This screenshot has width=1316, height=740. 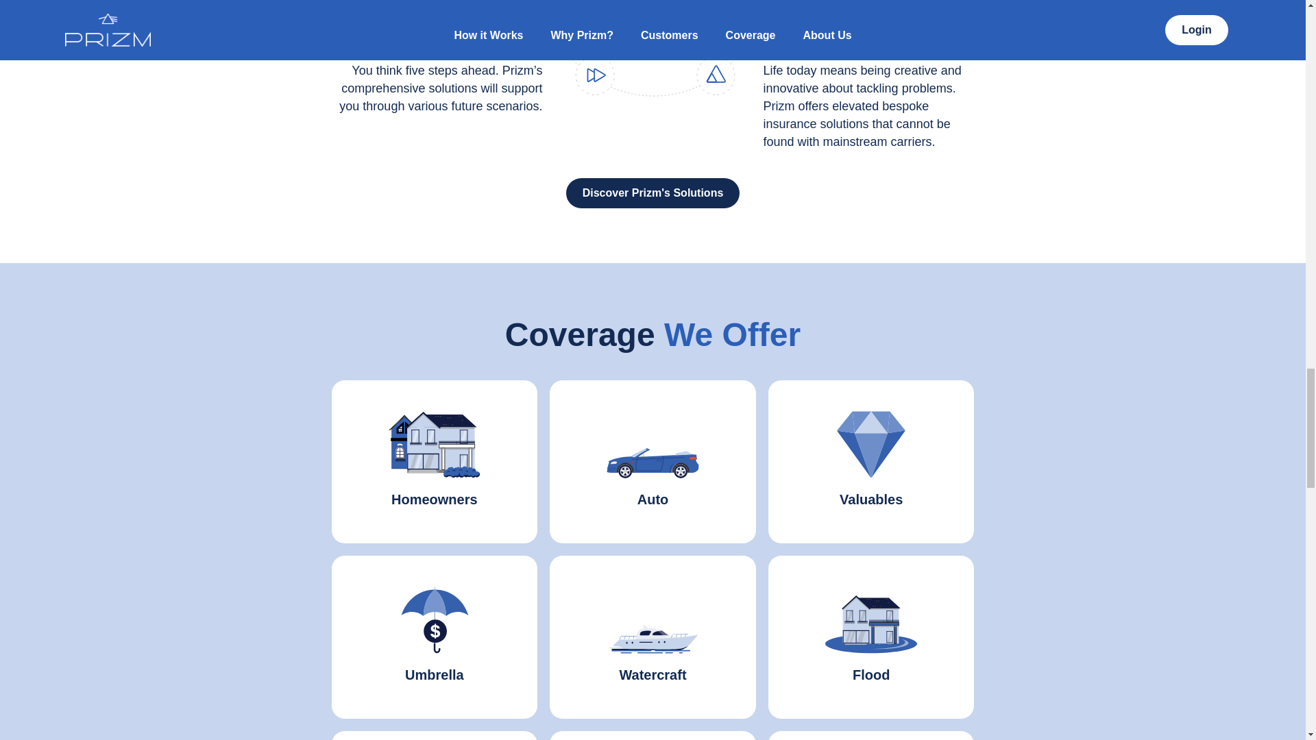 I want to click on Learn More, so click(x=653, y=517).